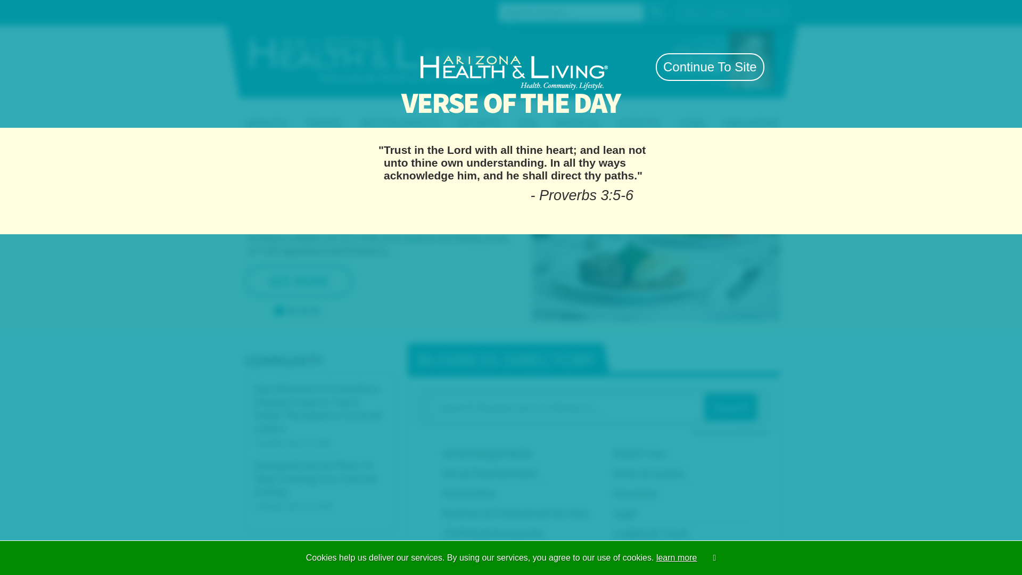 The height and width of the screenshot is (575, 1022). What do you see at coordinates (735, 12) in the screenshot?
I see `Sign In` at bounding box center [735, 12].